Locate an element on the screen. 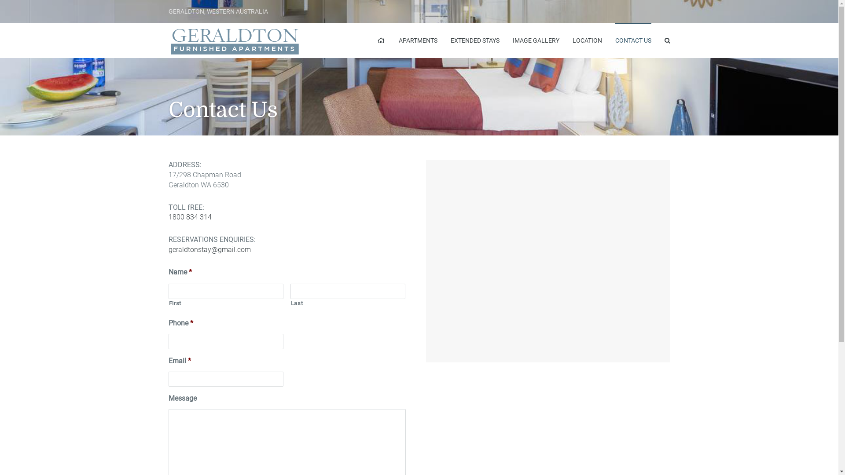 This screenshot has height=475, width=845. CONTACT US is located at coordinates (633, 40).